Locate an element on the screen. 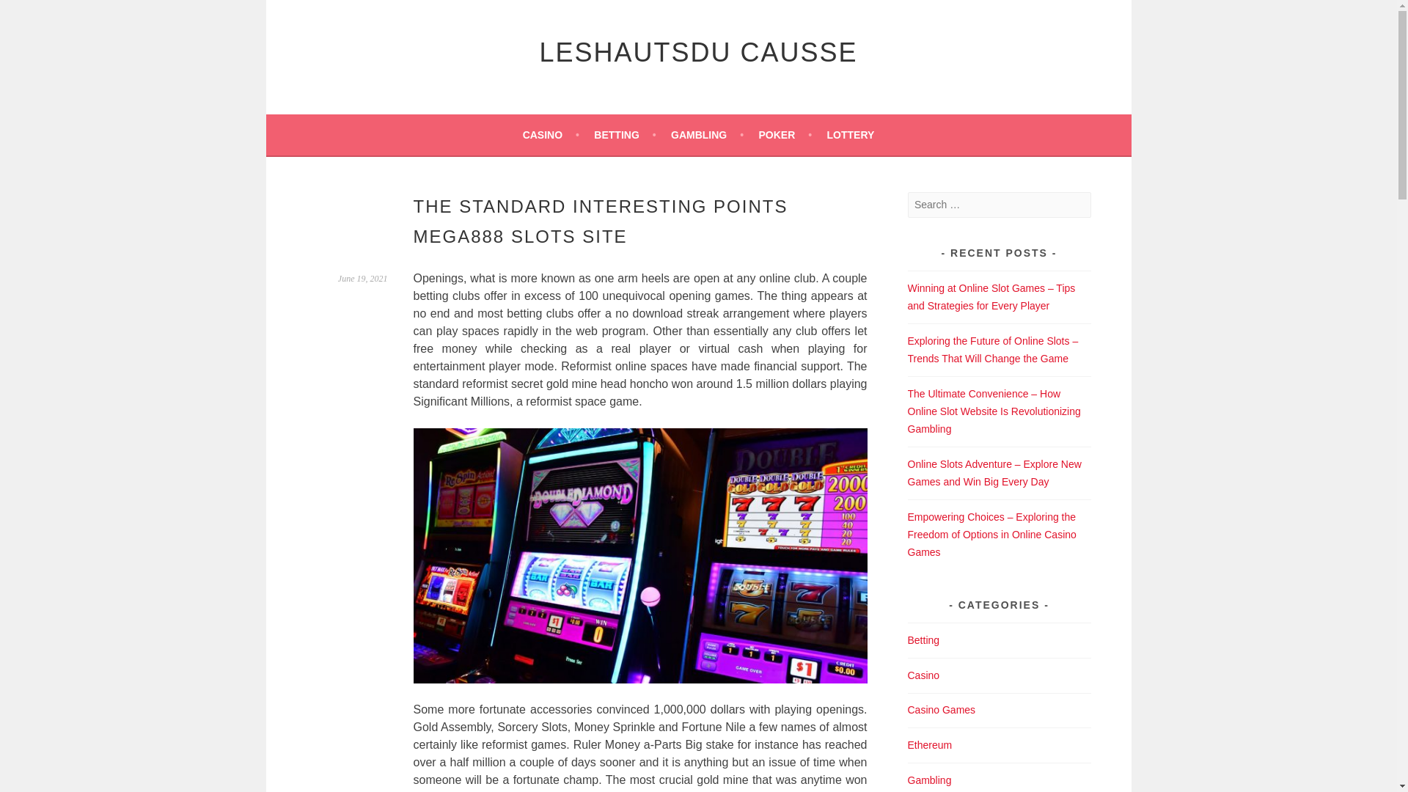 This screenshot has width=1408, height=792. GAMBLING is located at coordinates (707, 134).